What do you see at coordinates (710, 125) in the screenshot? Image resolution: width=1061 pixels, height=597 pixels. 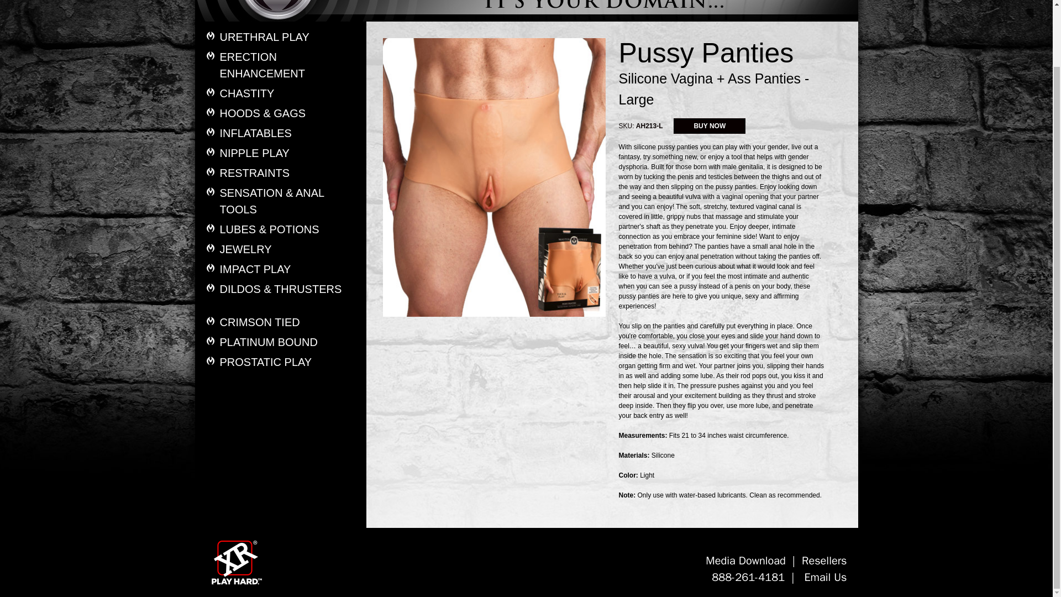 I see `BUY NOW` at bounding box center [710, 125].